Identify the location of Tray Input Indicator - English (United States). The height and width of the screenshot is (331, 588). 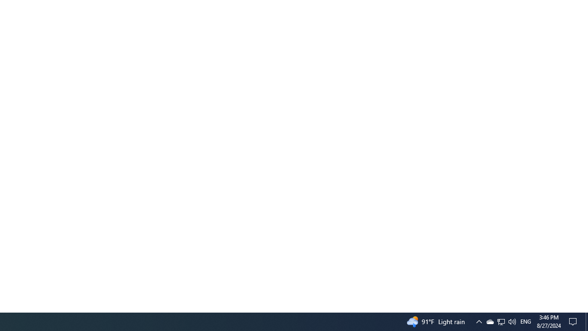
(479, 322).